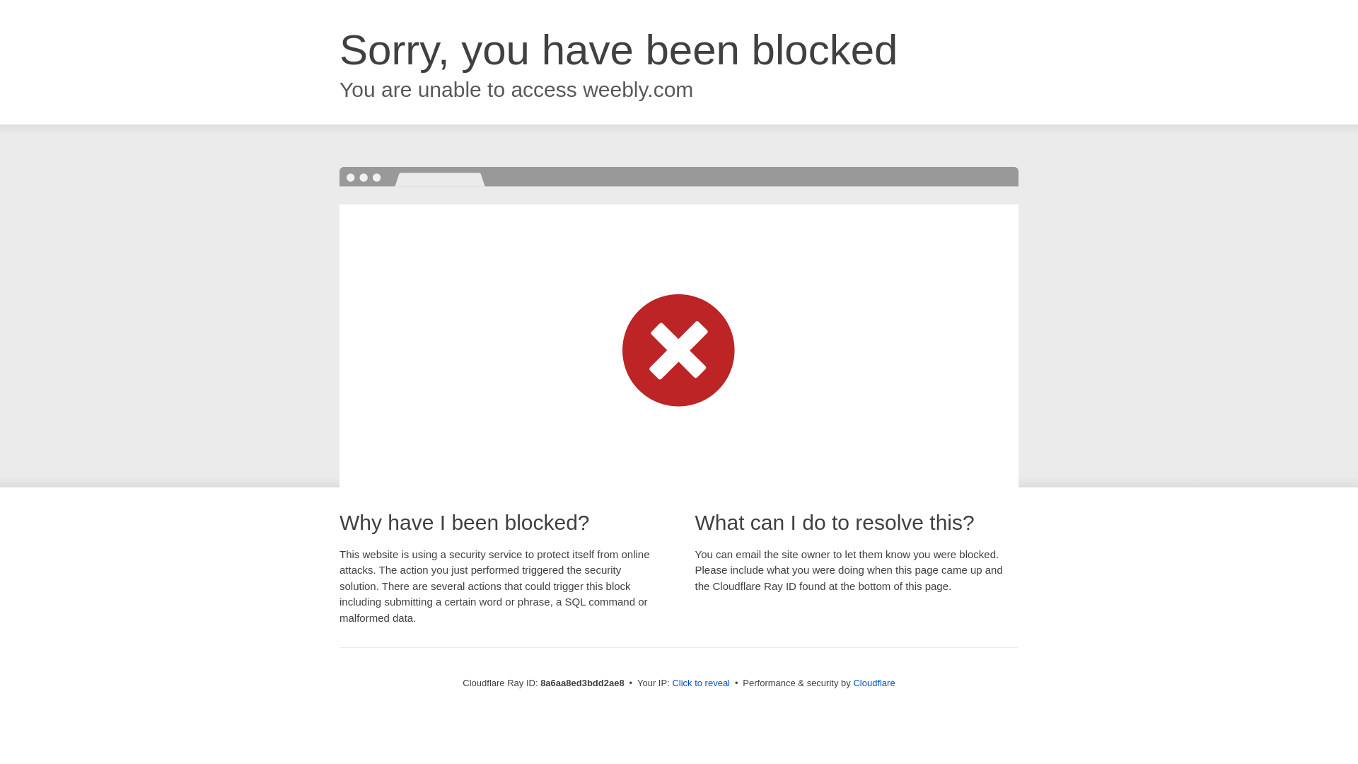 This screenshot has width=1358, height=764. What do you see at coordinates (874, 683) in the screenshot?
I see `Cloudflare` at bounding box center [874, 683].